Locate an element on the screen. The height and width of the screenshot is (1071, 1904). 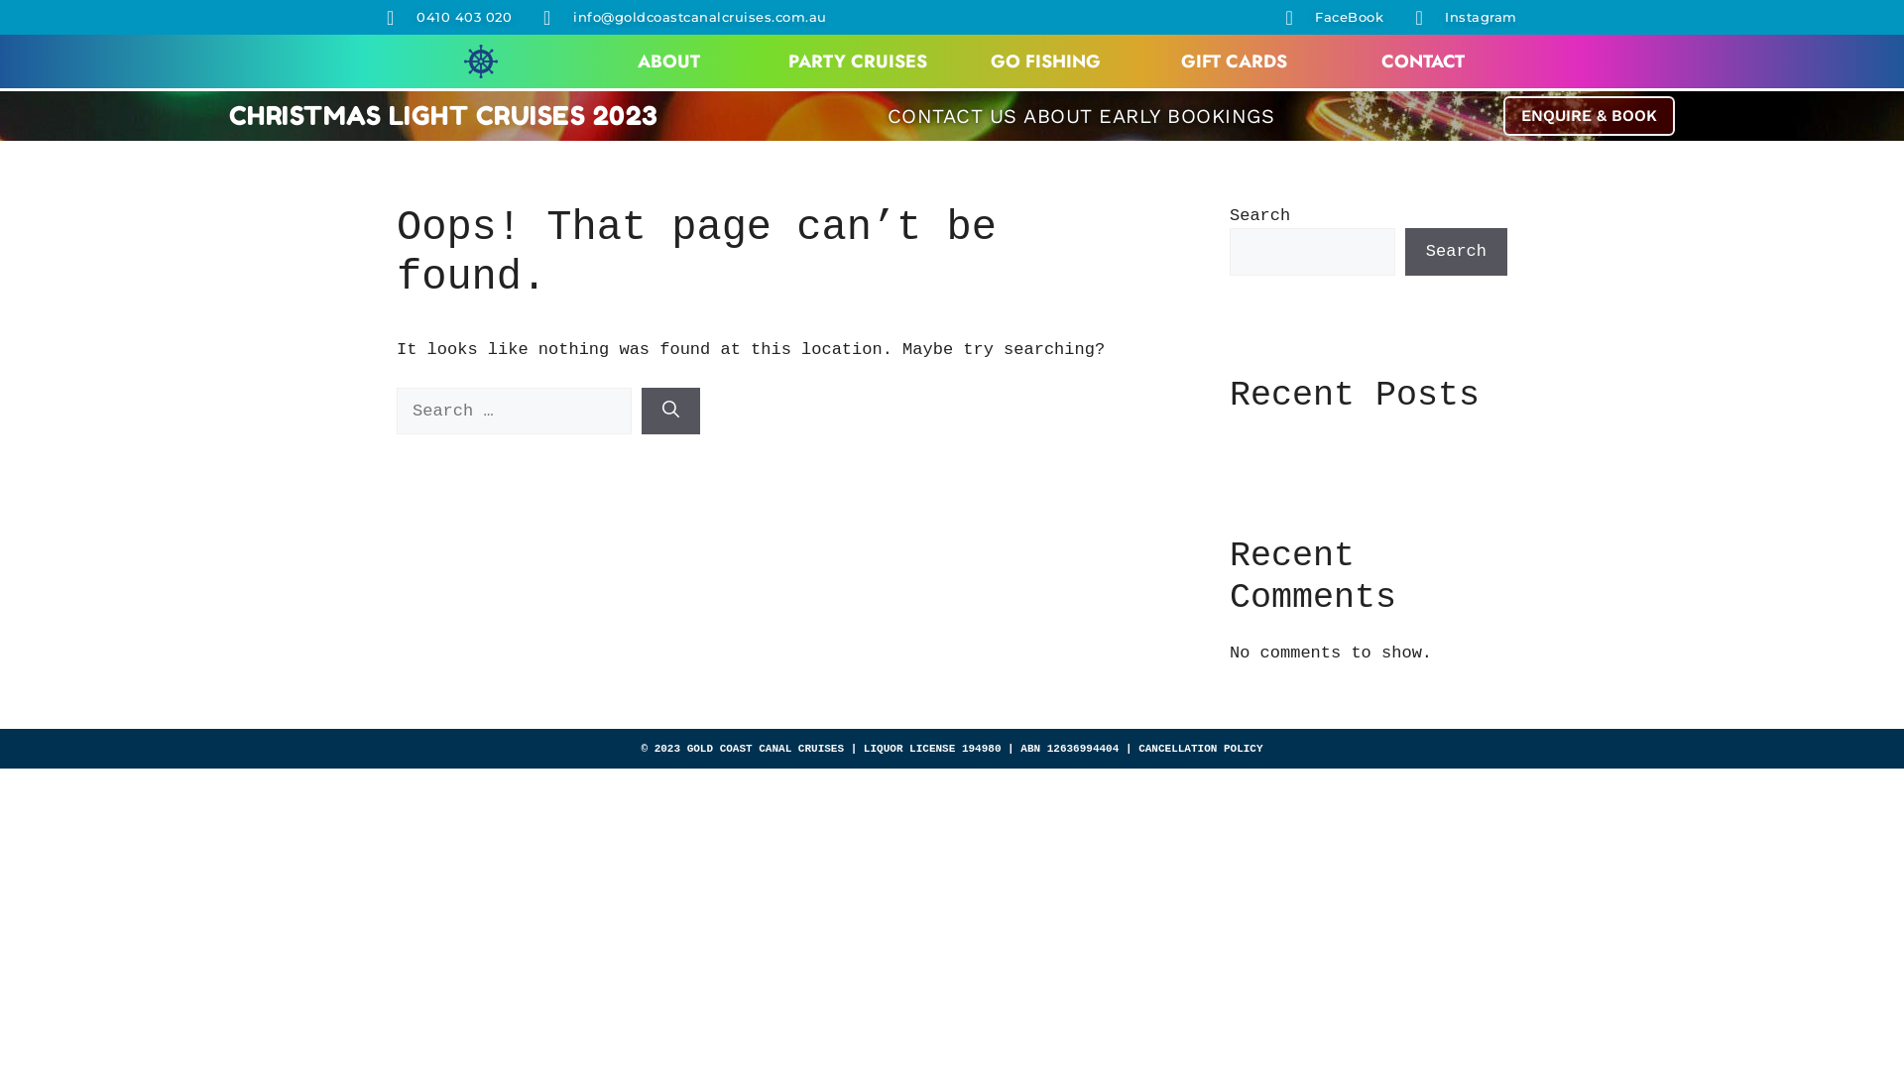
PARTY CRUISES is located at coordinates (858, 61).